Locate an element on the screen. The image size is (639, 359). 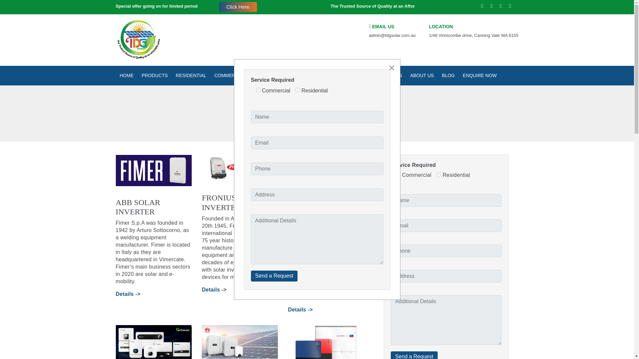
ENQUIRE NOW is located at coordinates (480, 75).